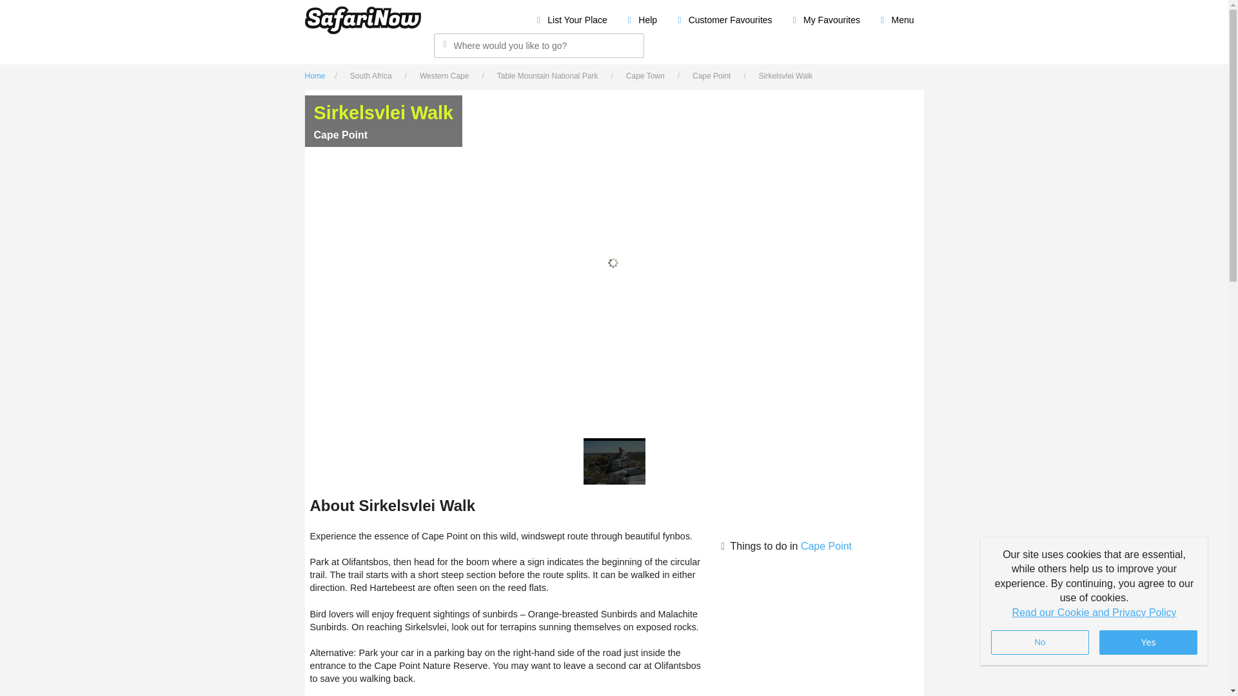 This screenshot has height=696, width=1238. Describe the element at coordinates (826, 19) in the screenshot. I see `My Favourites` at that location.